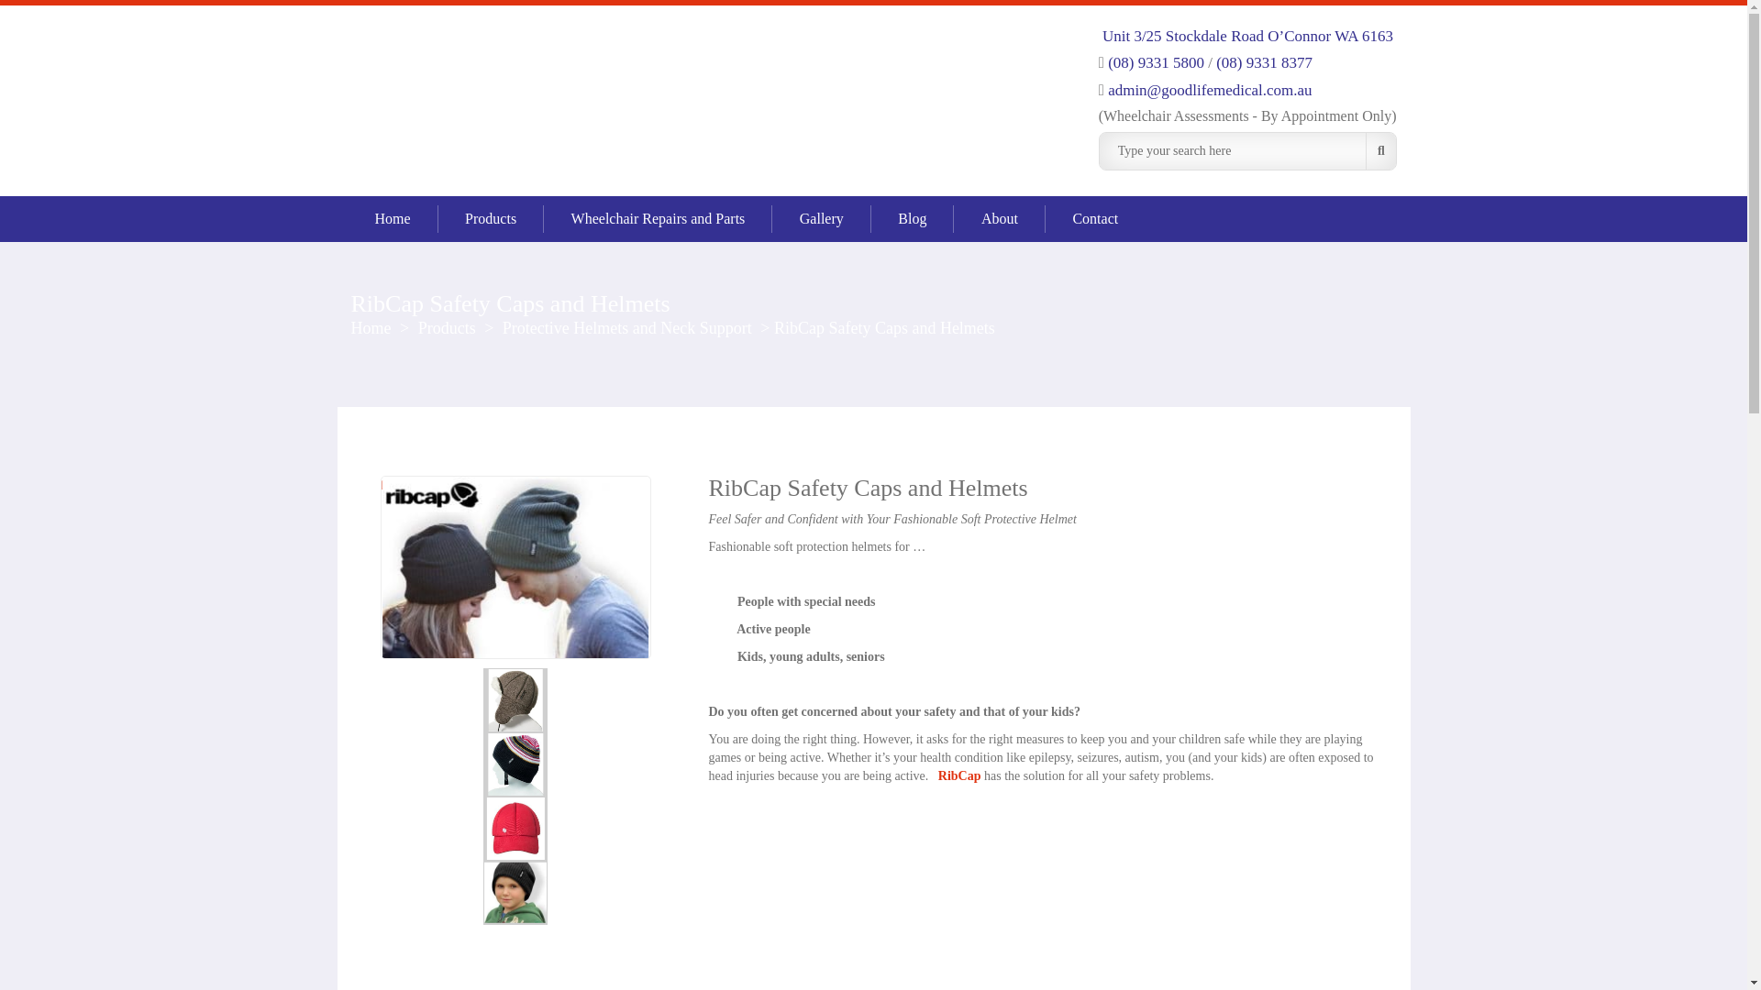  I want to click on Good Life Medical, so click(497, 88).